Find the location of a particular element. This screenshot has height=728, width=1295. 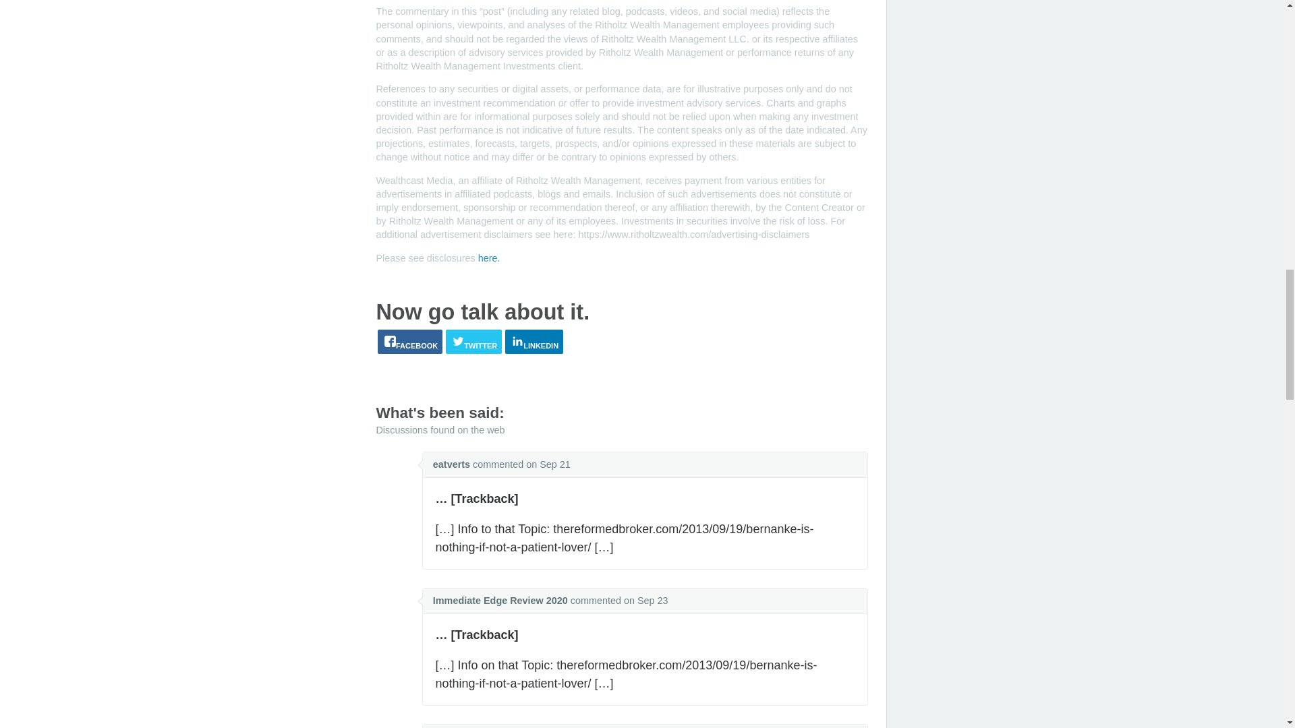

here. is located at coordinates (488, 257).